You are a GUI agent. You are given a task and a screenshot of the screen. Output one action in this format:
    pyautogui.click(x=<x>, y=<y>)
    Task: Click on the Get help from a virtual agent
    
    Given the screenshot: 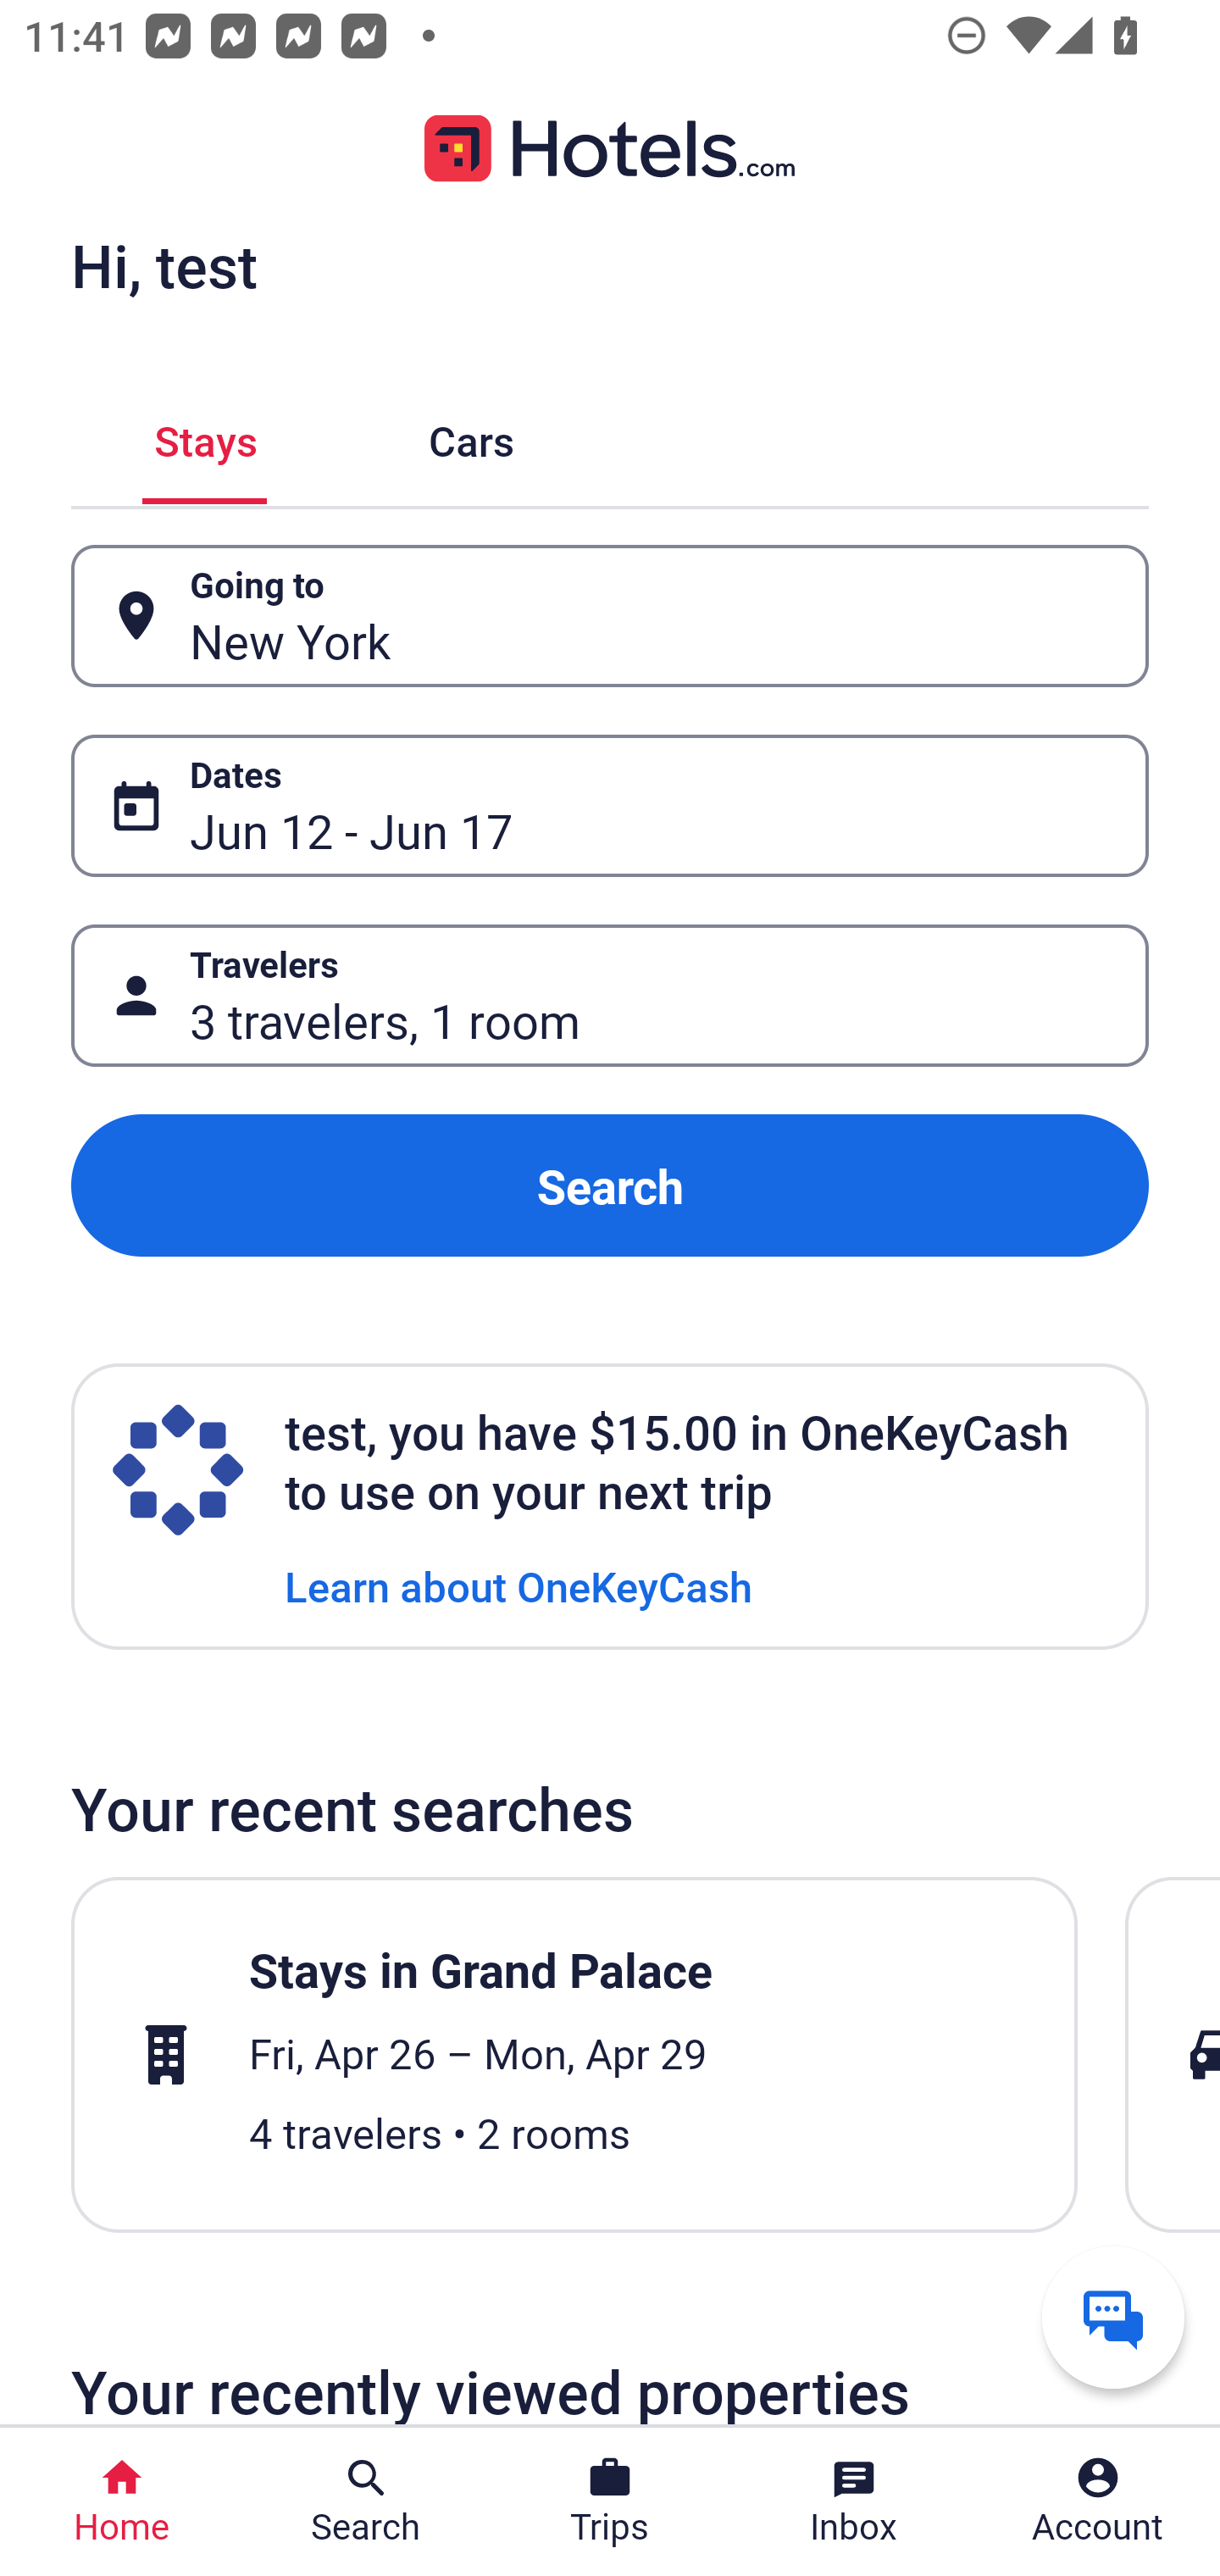 What is the action you would take?
    pyautogui.click(x=1113, y=2317)
    